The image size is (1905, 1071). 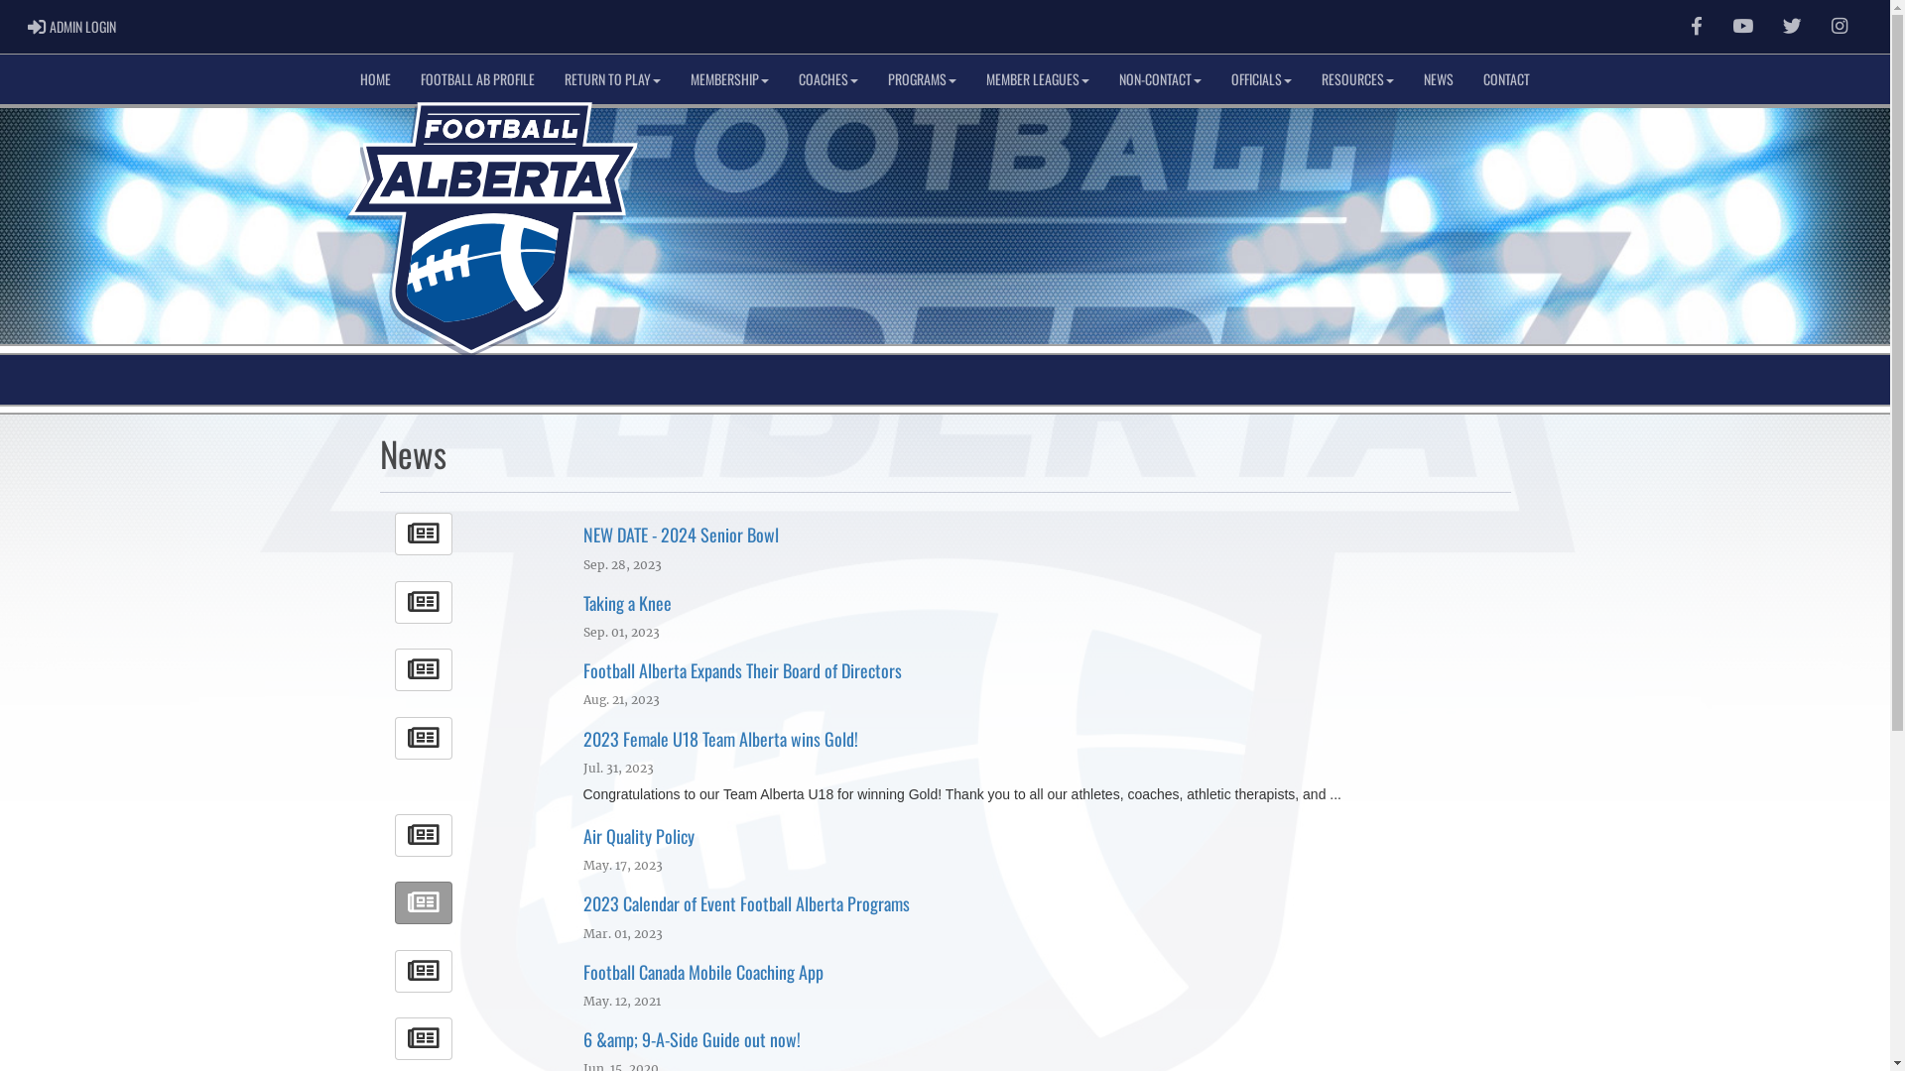 What do you see at coordinates (1792, 26) in the screenshot?
I see `follow us` at bounding box center [1792, 26].